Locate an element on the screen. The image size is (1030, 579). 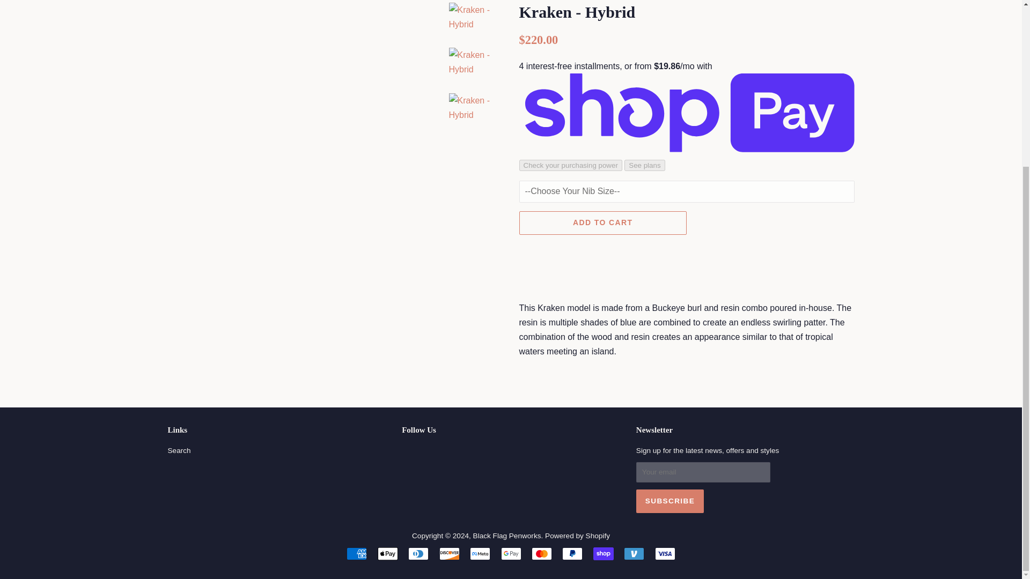
Venmo is located at coordinates (634, 553).